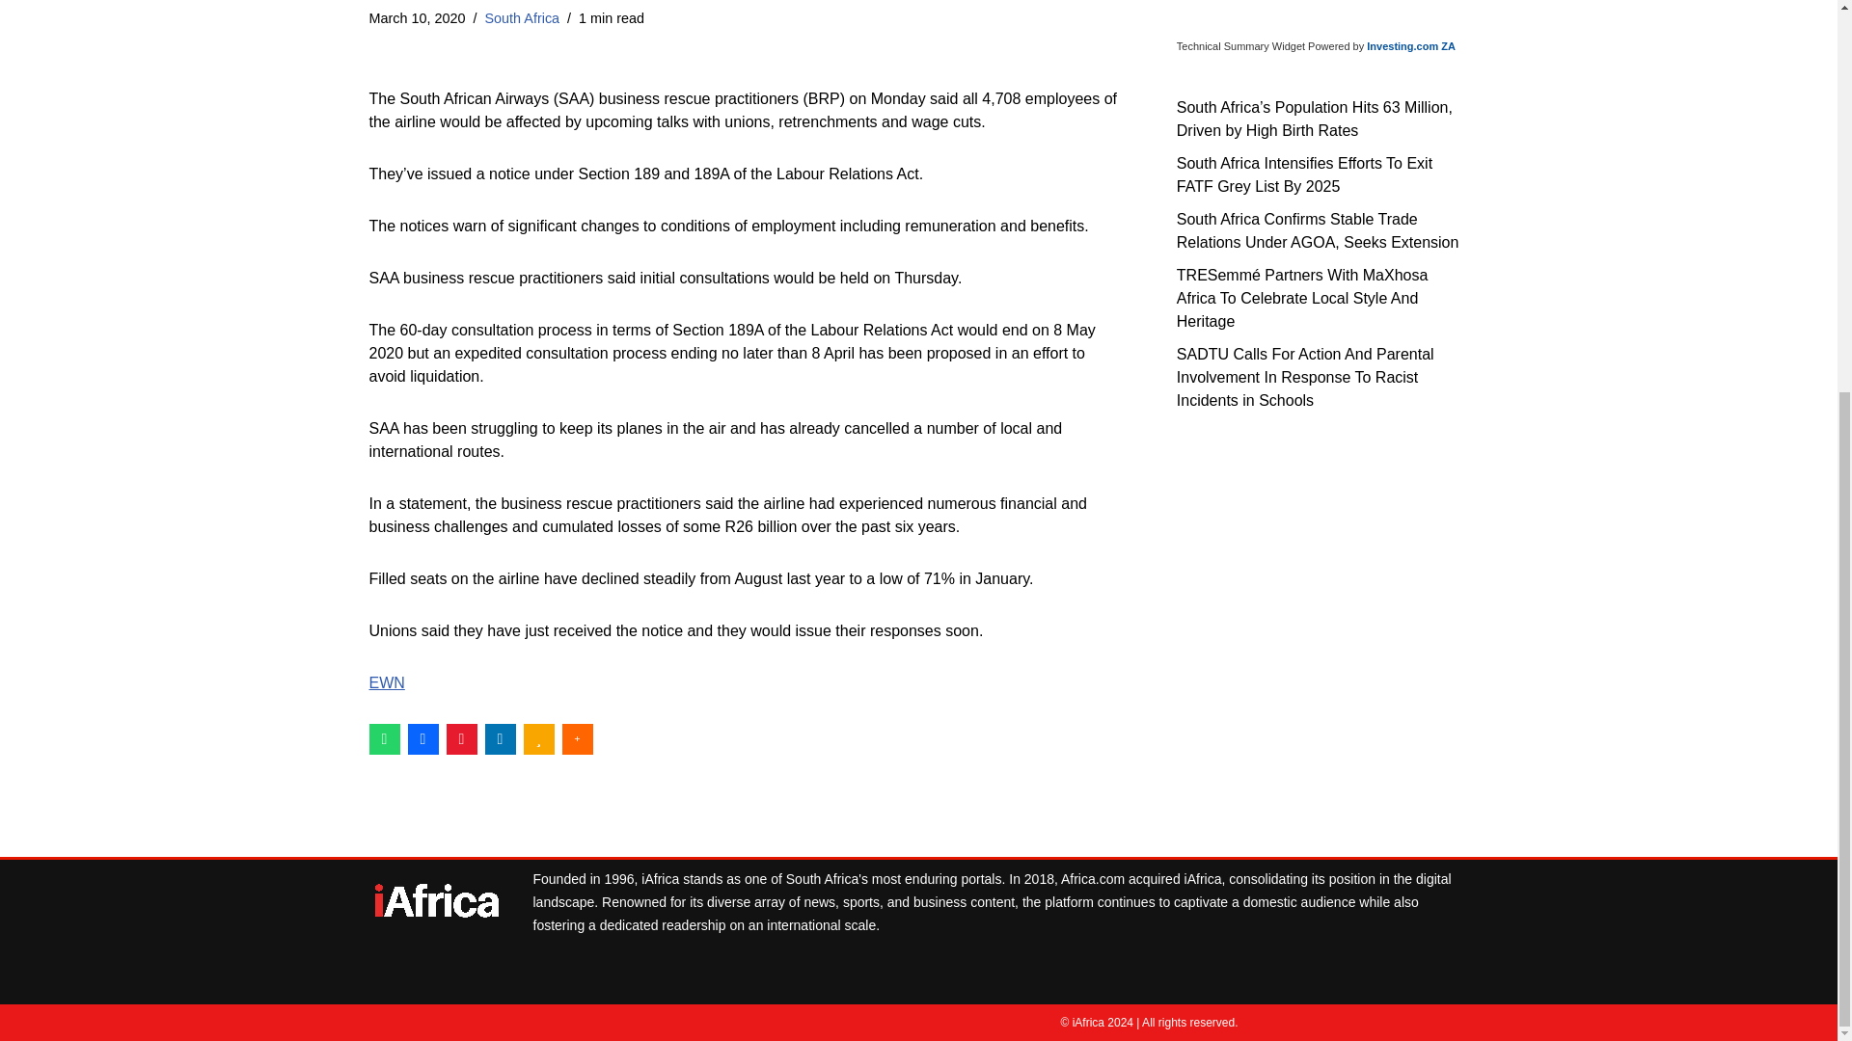 The image size is (1852, 1041). What do you see at coordinates (521, 16) in the screenshot?
I see `South Africa` at bounding box center [521, 16].